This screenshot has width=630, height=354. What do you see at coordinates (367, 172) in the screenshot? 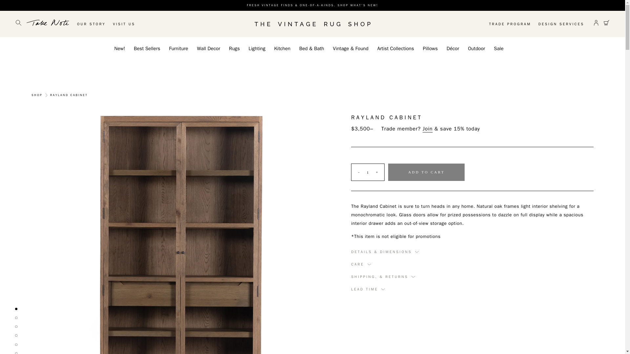
I see `1` at bounding box center [367, 172].